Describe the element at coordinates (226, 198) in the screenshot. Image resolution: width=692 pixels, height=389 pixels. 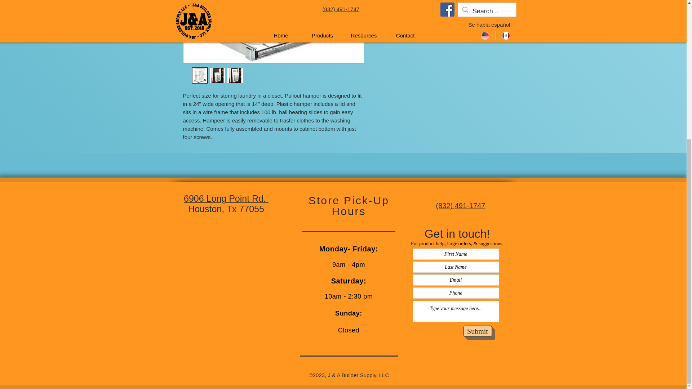
I see `6906 Long Point Rd. ` at that location.